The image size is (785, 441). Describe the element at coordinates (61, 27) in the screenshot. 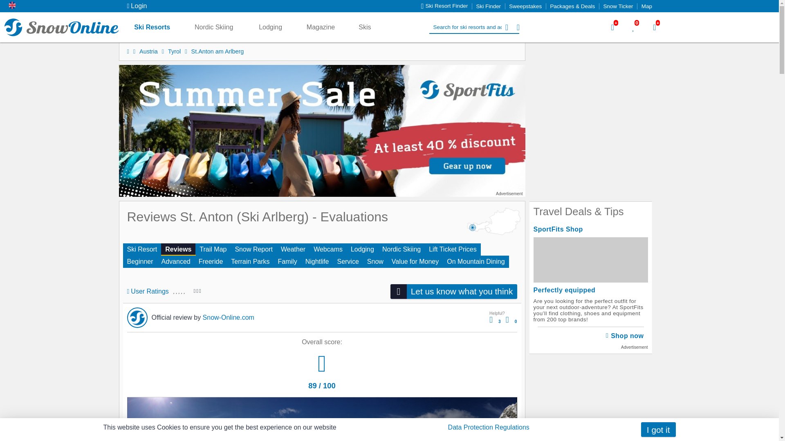

I see `Snow-Online.com` at that location.